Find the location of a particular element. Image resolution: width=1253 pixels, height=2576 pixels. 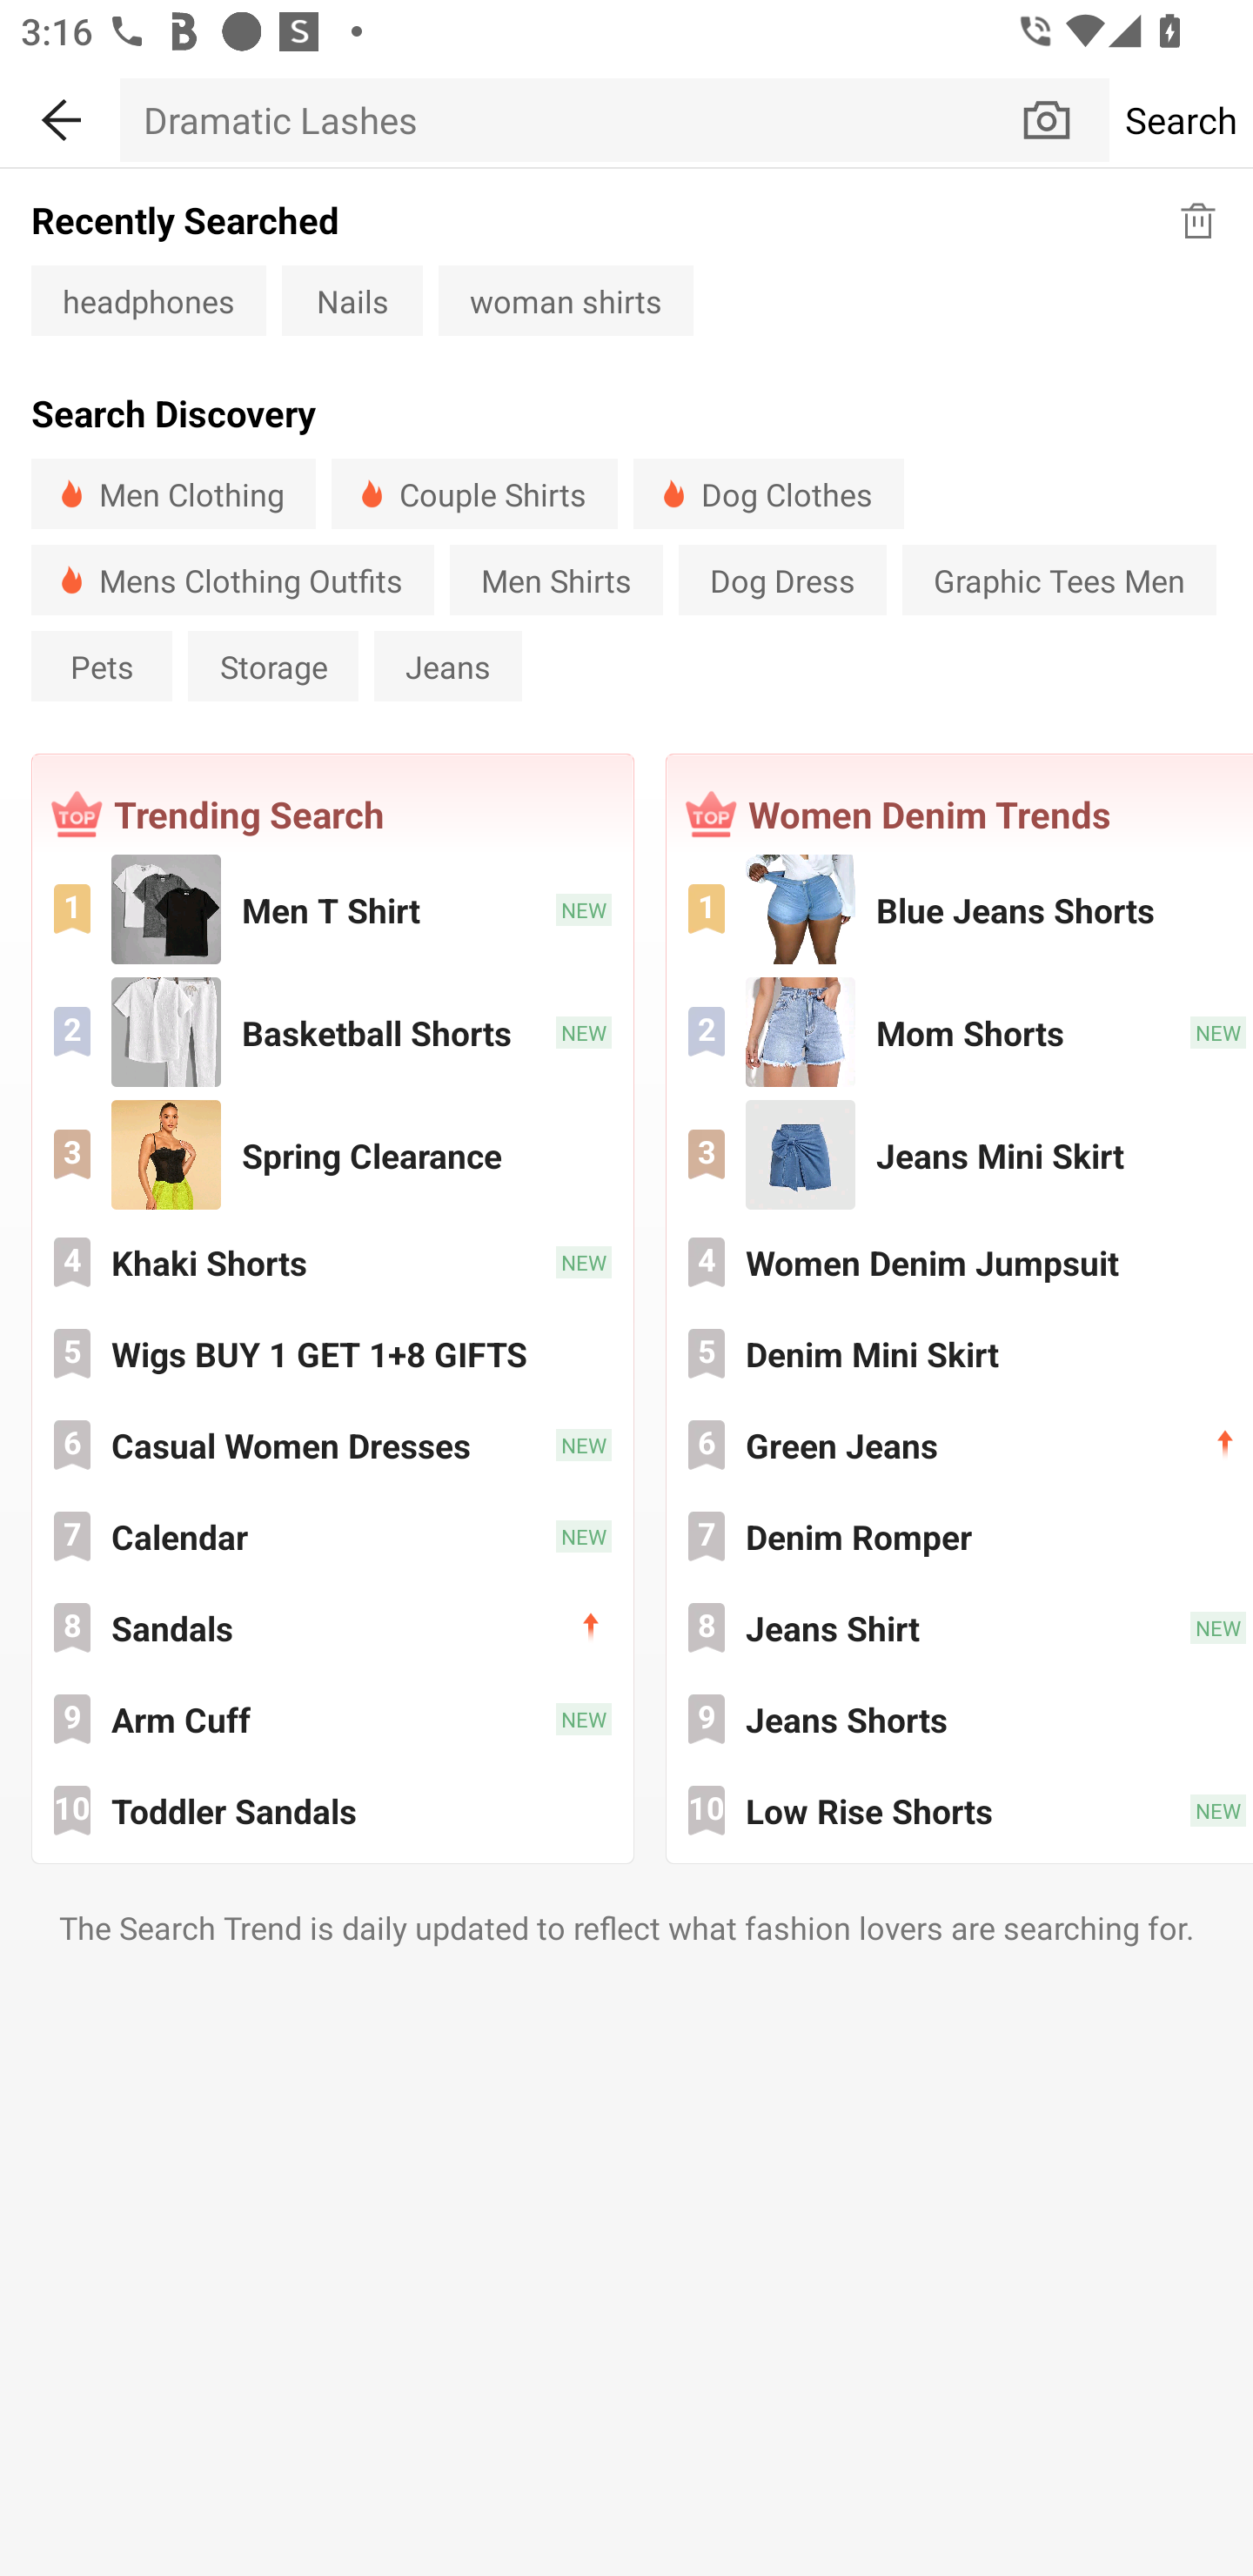

Mom Shorts 2 Mom Shorts NEW is located at coordinates (961, 1031).